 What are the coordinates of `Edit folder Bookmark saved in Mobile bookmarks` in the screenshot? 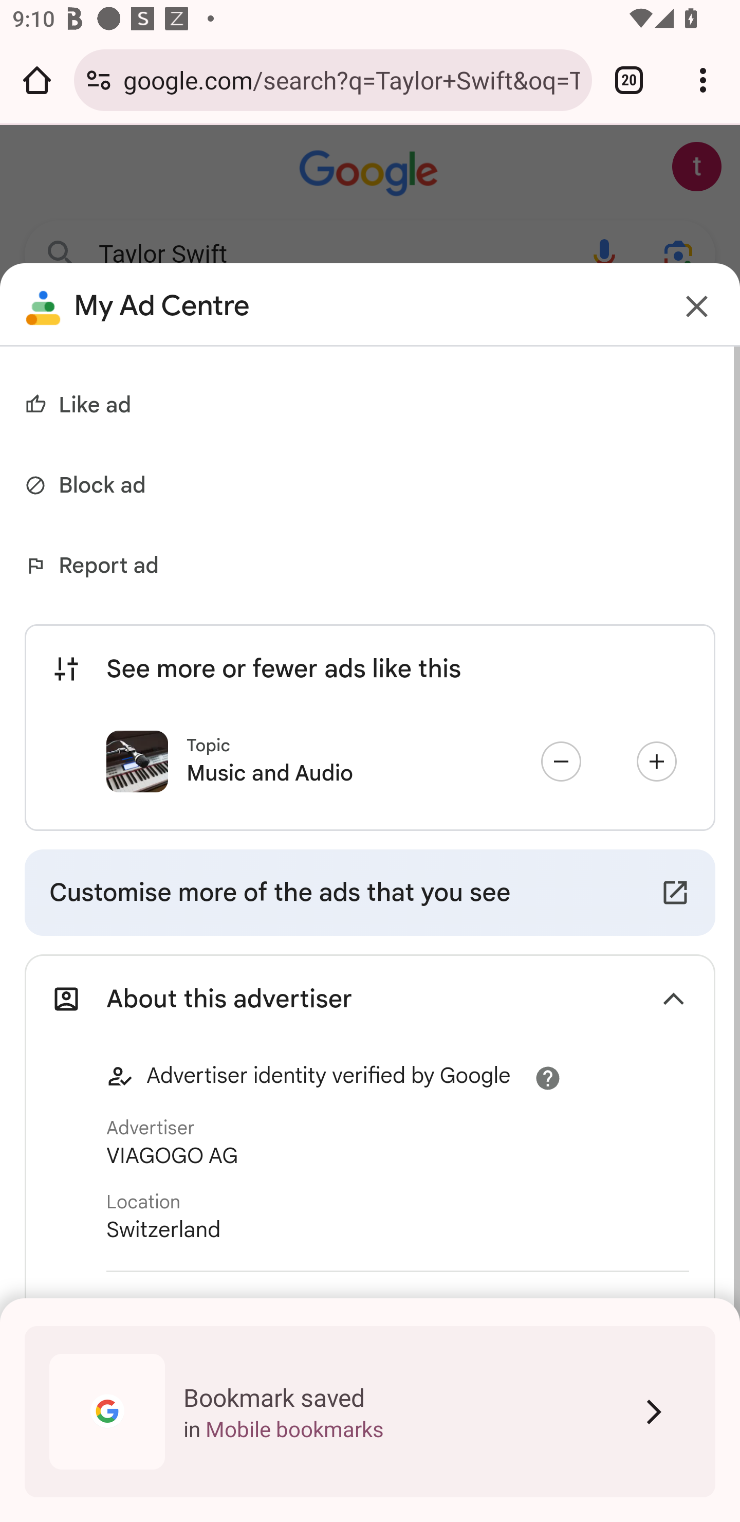 It's located at (370, 1411).